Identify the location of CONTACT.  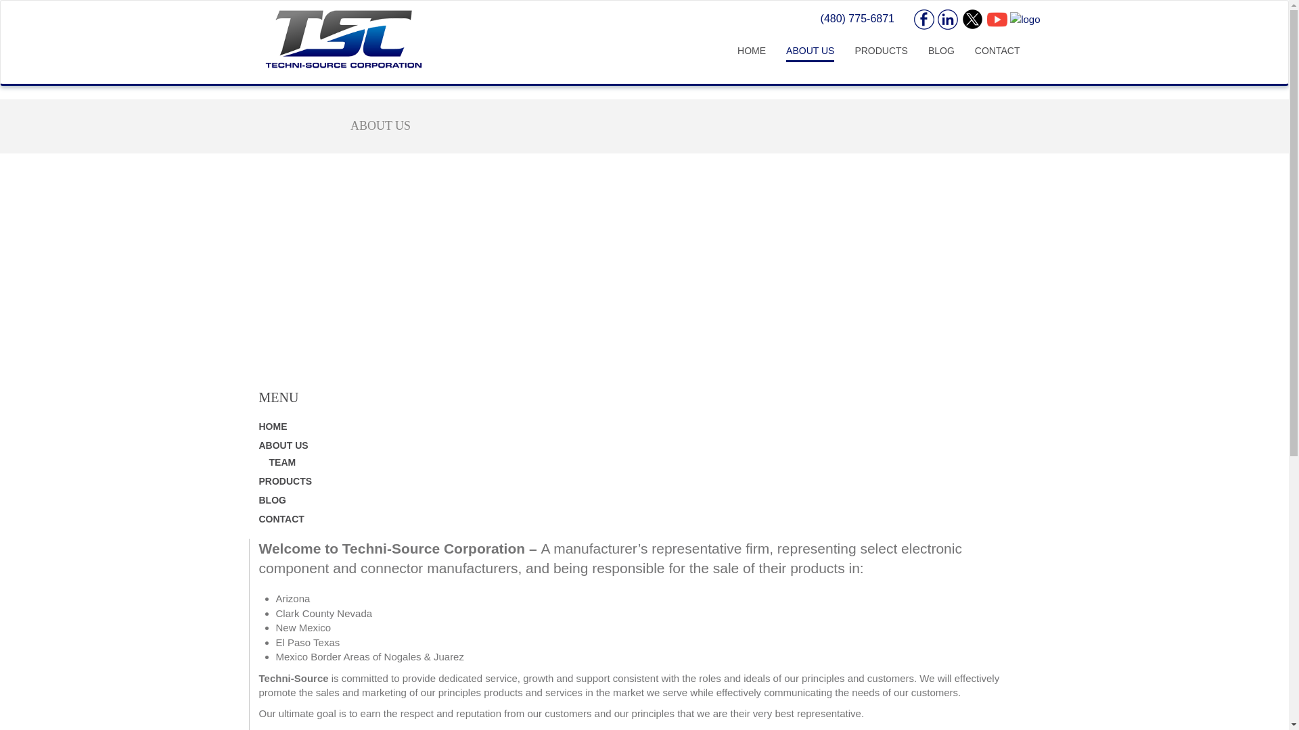
(281, 519).